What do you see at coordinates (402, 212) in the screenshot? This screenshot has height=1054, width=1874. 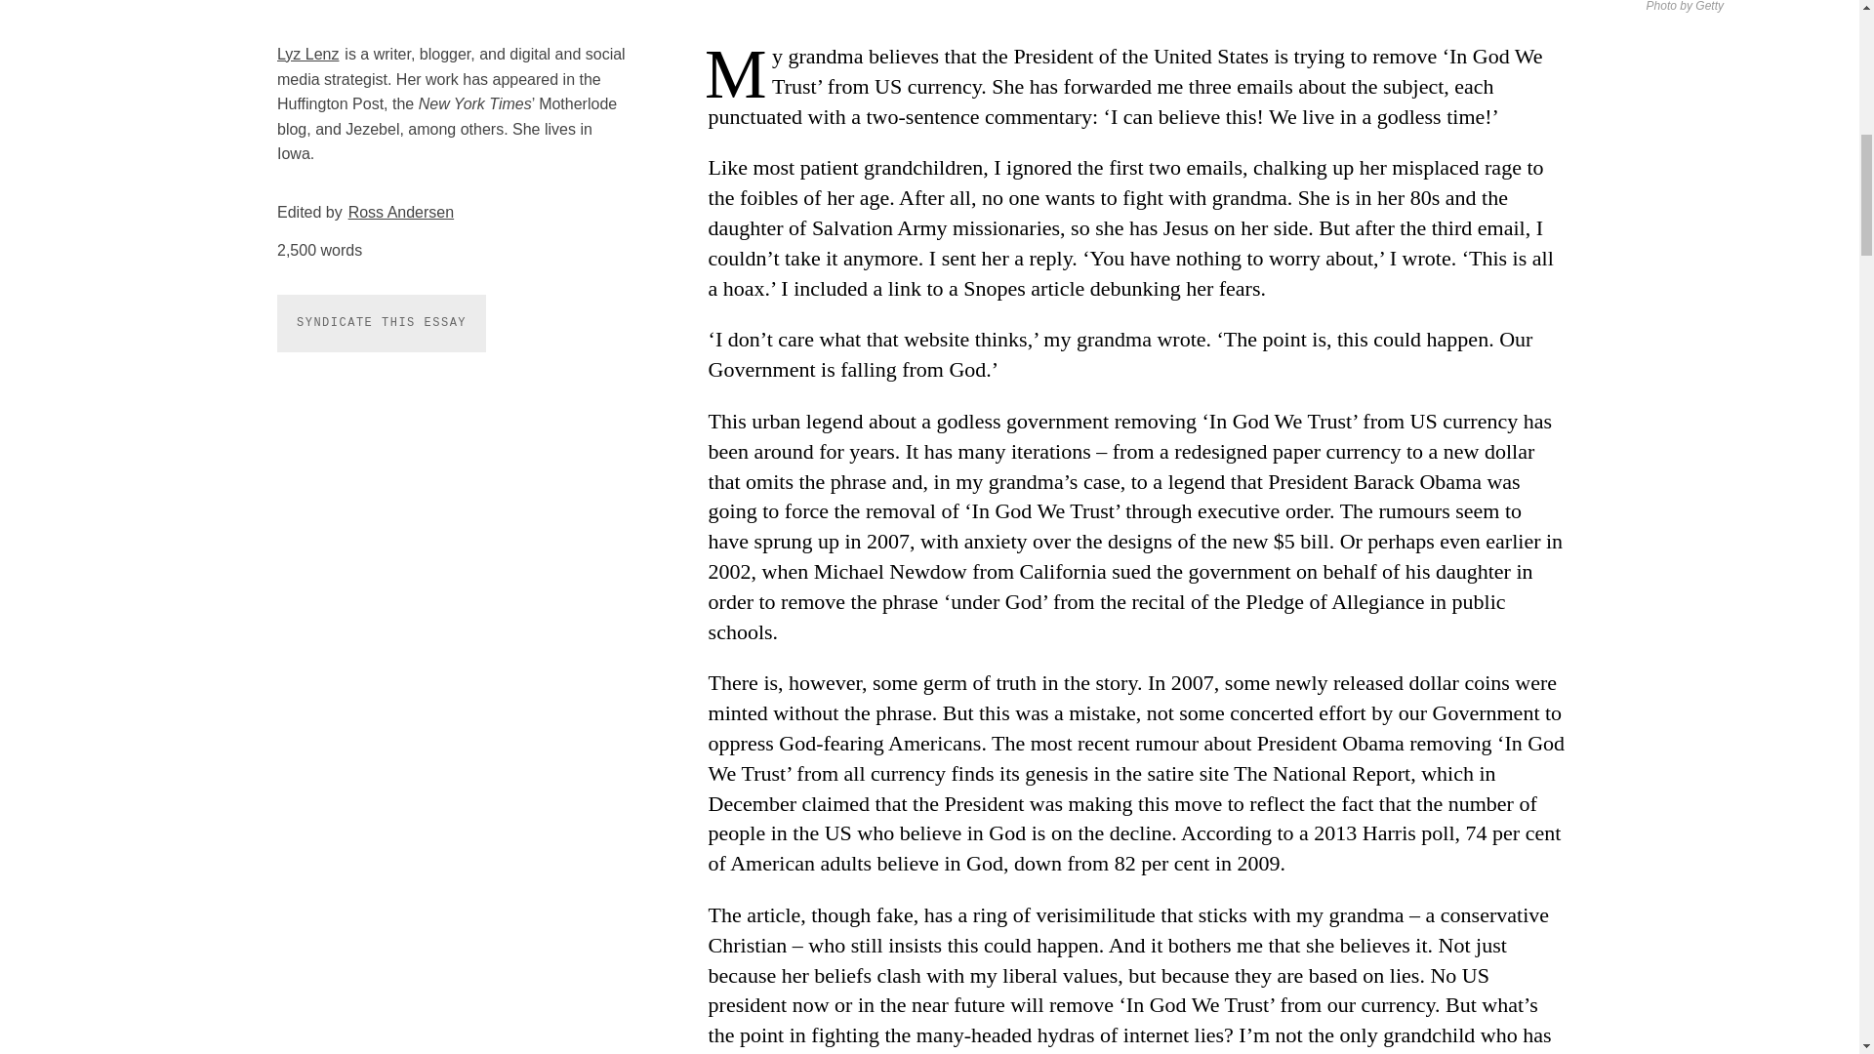 I see `Ross Andersen` at bounding box center [402, 212].